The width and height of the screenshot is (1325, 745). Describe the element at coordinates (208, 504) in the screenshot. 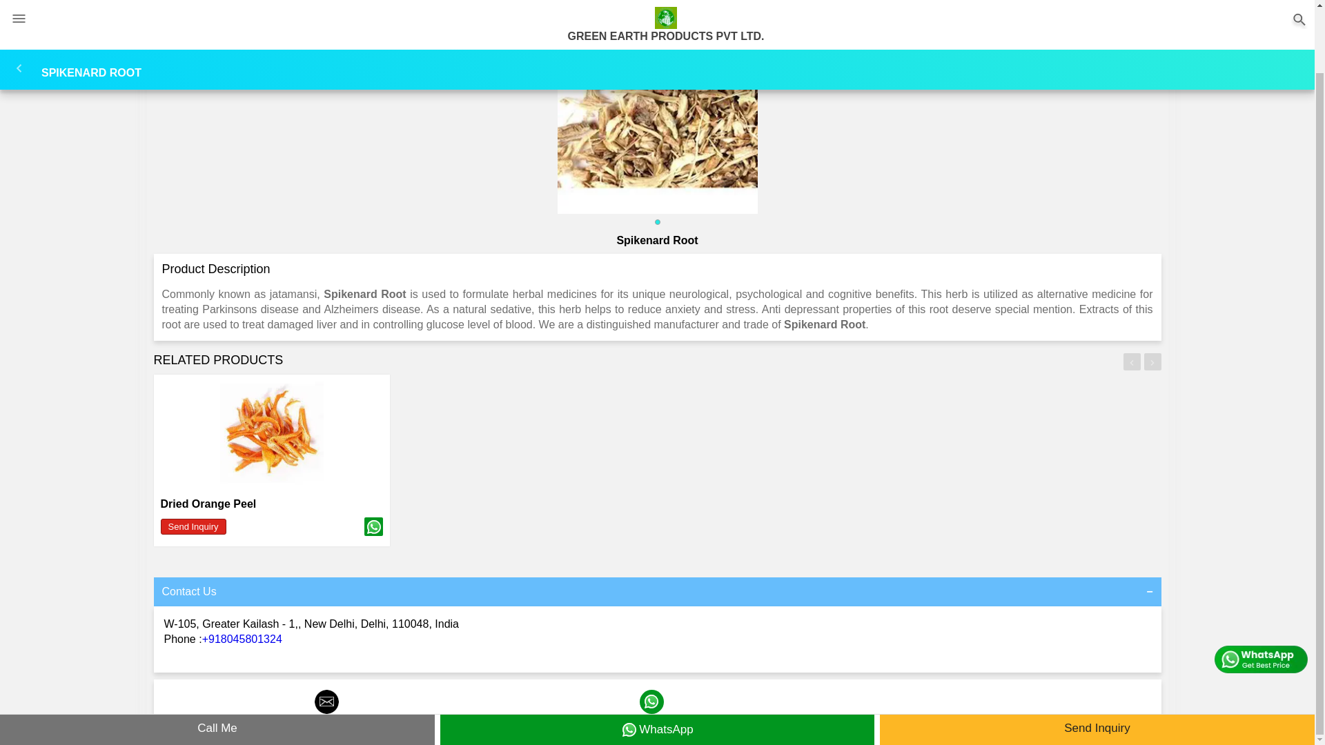

I see `Dried Orange Peel` at that location.